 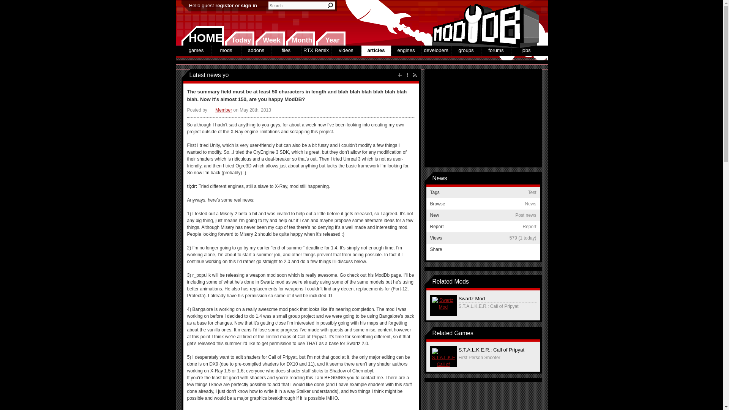 What do you see at coordinates (270, 38) in the screenshot?
I see `New this week` at bounding box center [270, 38].